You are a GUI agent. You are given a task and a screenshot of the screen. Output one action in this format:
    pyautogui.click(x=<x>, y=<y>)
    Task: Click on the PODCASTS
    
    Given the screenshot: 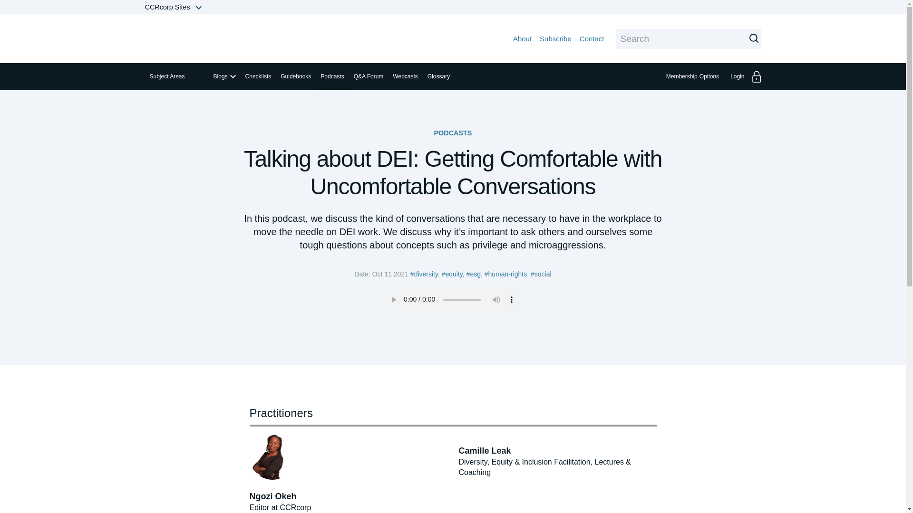 What is the action you would take?
    pyautogui.click(x=693, y=76)
    